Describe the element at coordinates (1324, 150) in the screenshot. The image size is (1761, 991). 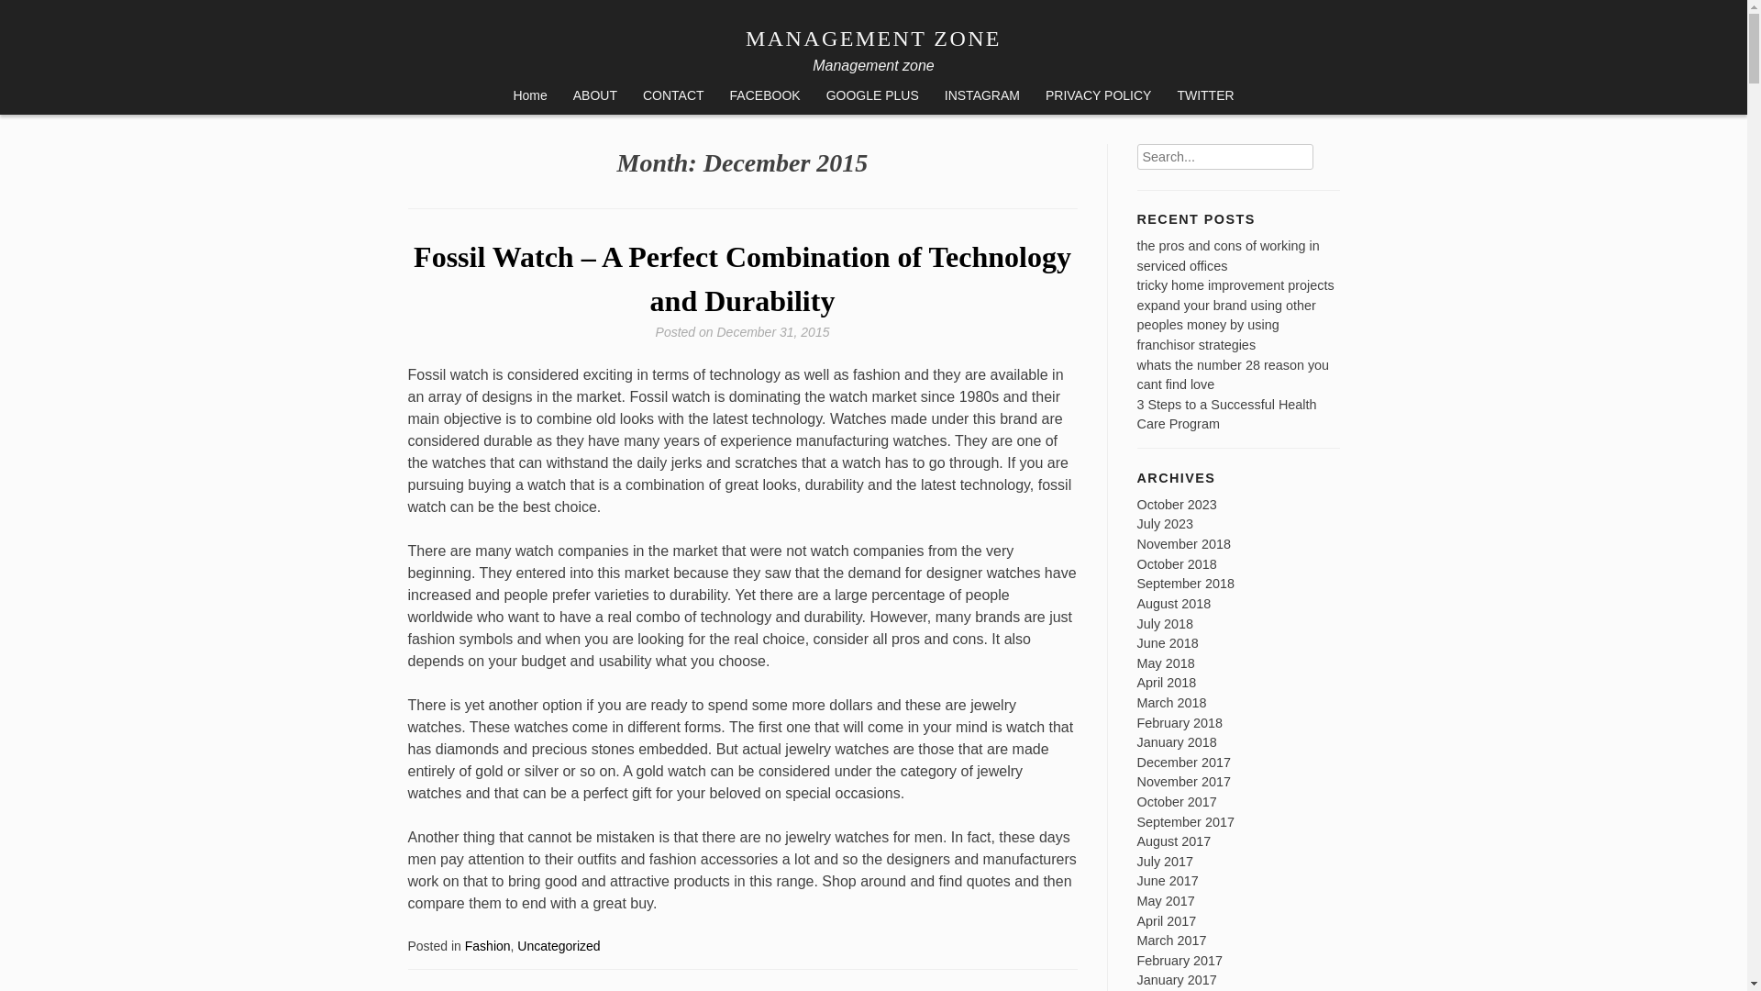
I see `Search` at that location.